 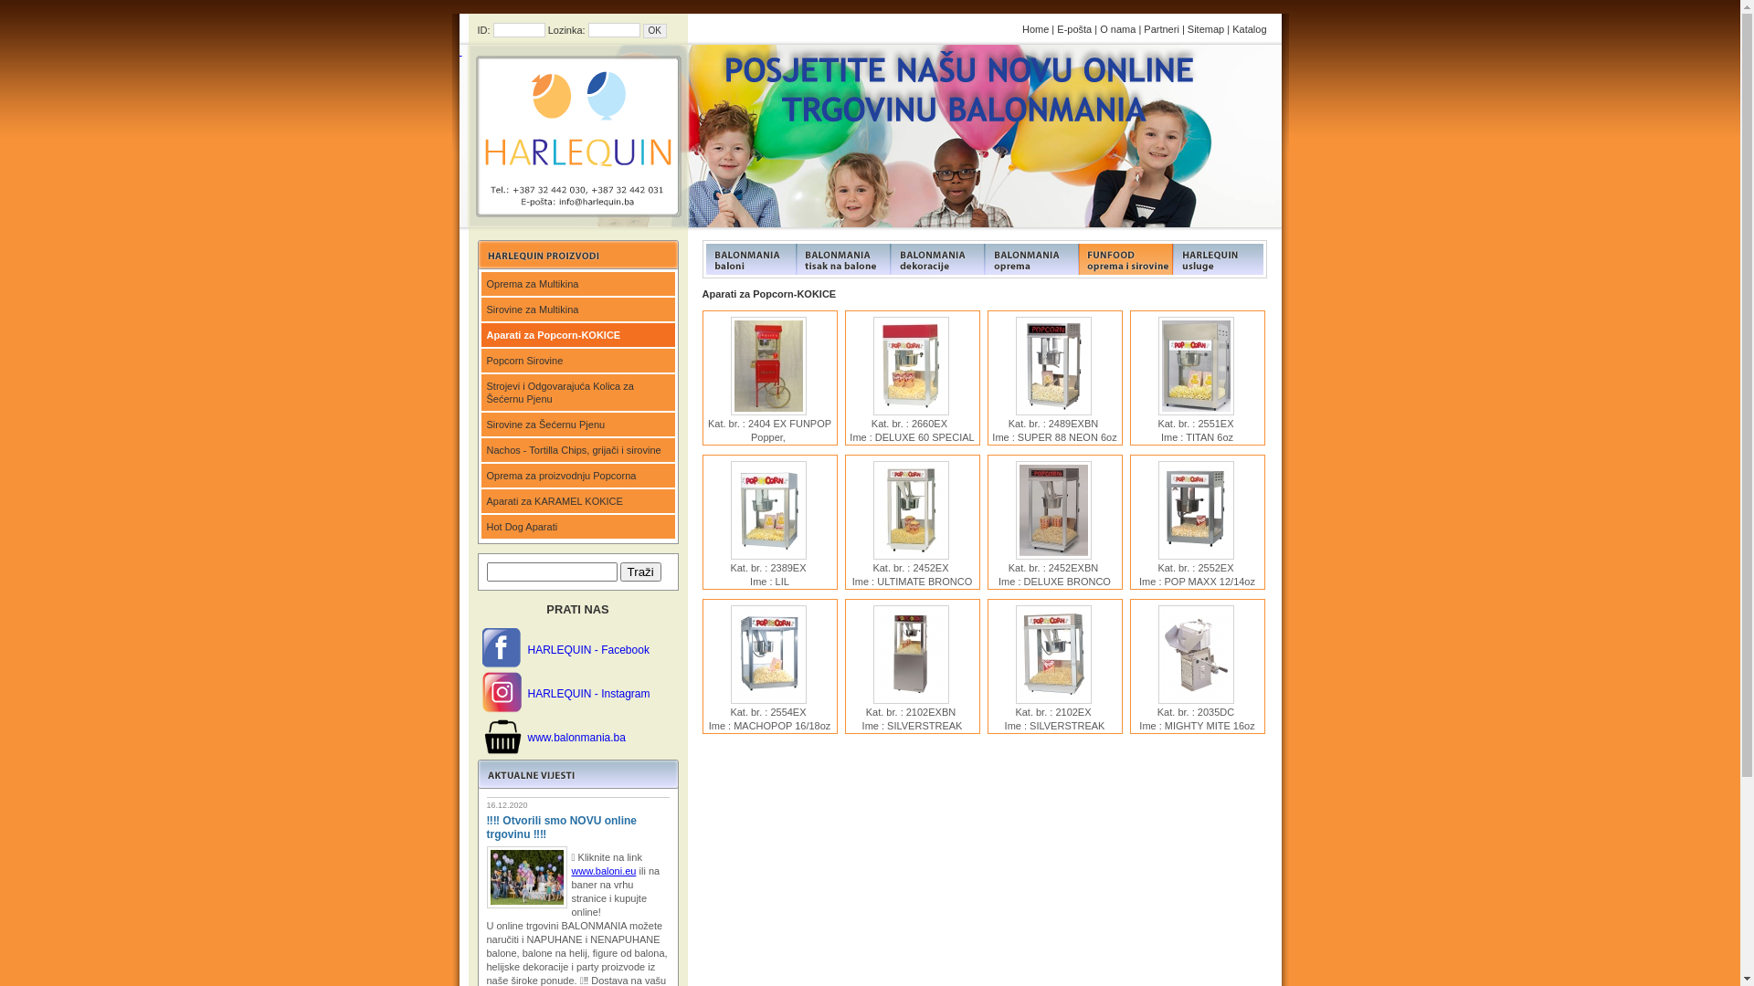 What do you see at coordinates (769, 655) in the screenshot?
I see `MACHOPOP 16/18oz` at bounding box center [769, 655].